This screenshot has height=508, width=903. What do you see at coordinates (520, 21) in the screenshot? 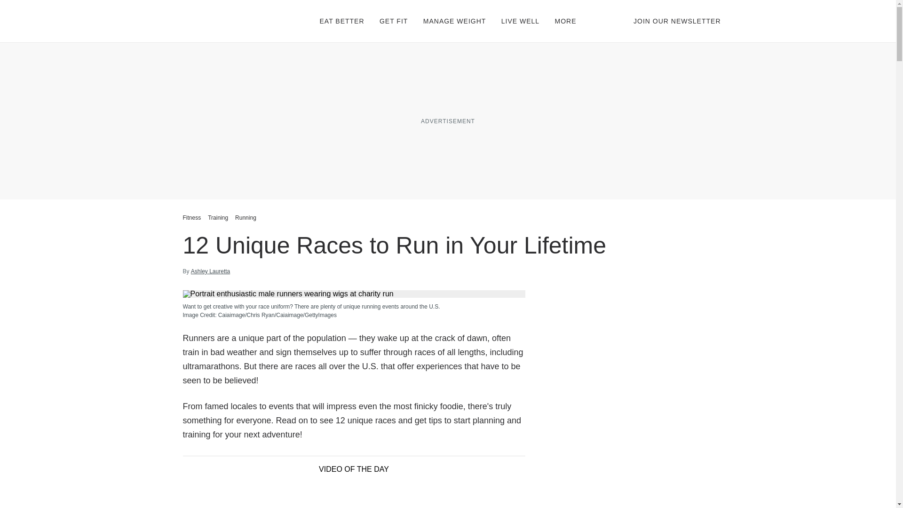
I see `LIVE WELL` at bounding box center [520, 21].